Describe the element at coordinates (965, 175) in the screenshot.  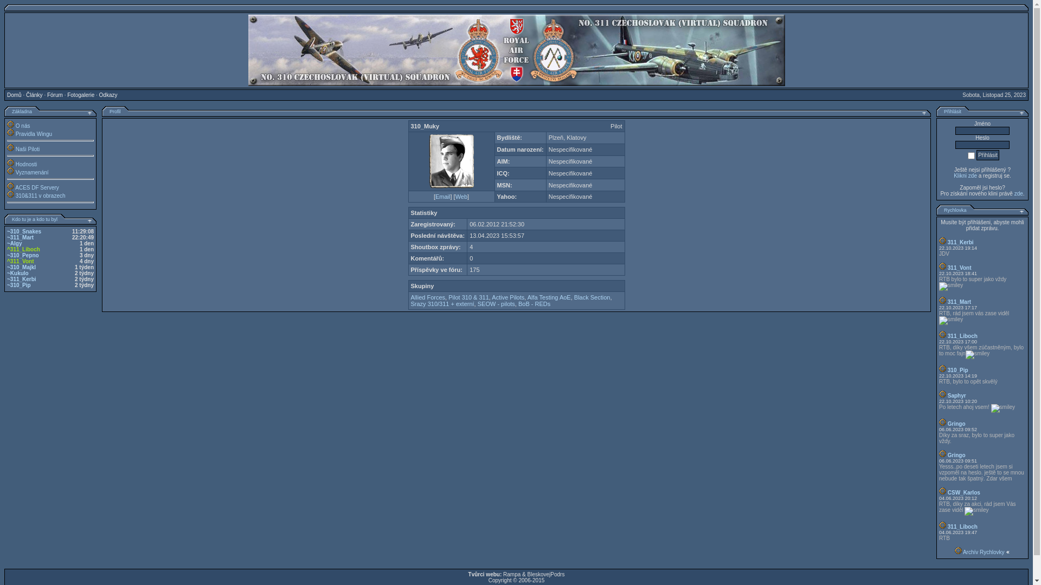
I see `Klikni zde` at that location.